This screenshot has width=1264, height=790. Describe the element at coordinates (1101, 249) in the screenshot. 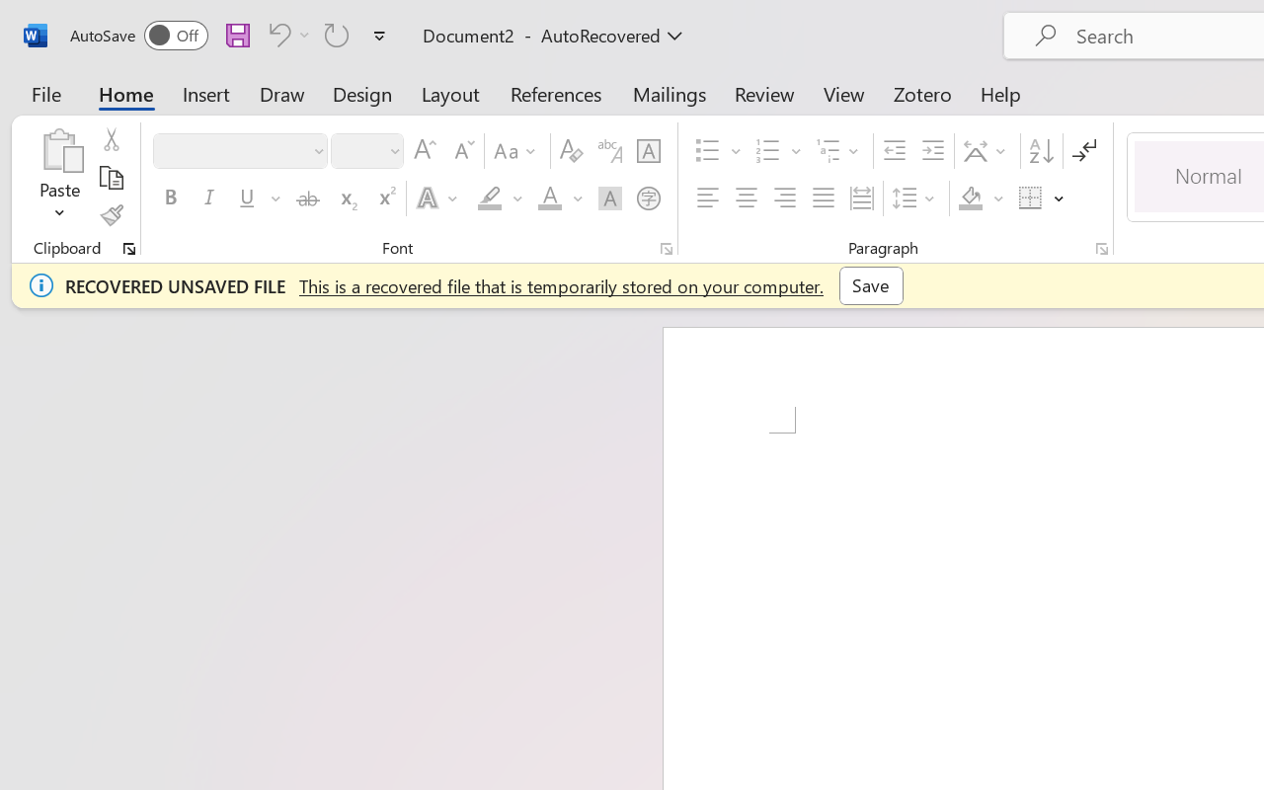

I see `Paragraph...` at that location.